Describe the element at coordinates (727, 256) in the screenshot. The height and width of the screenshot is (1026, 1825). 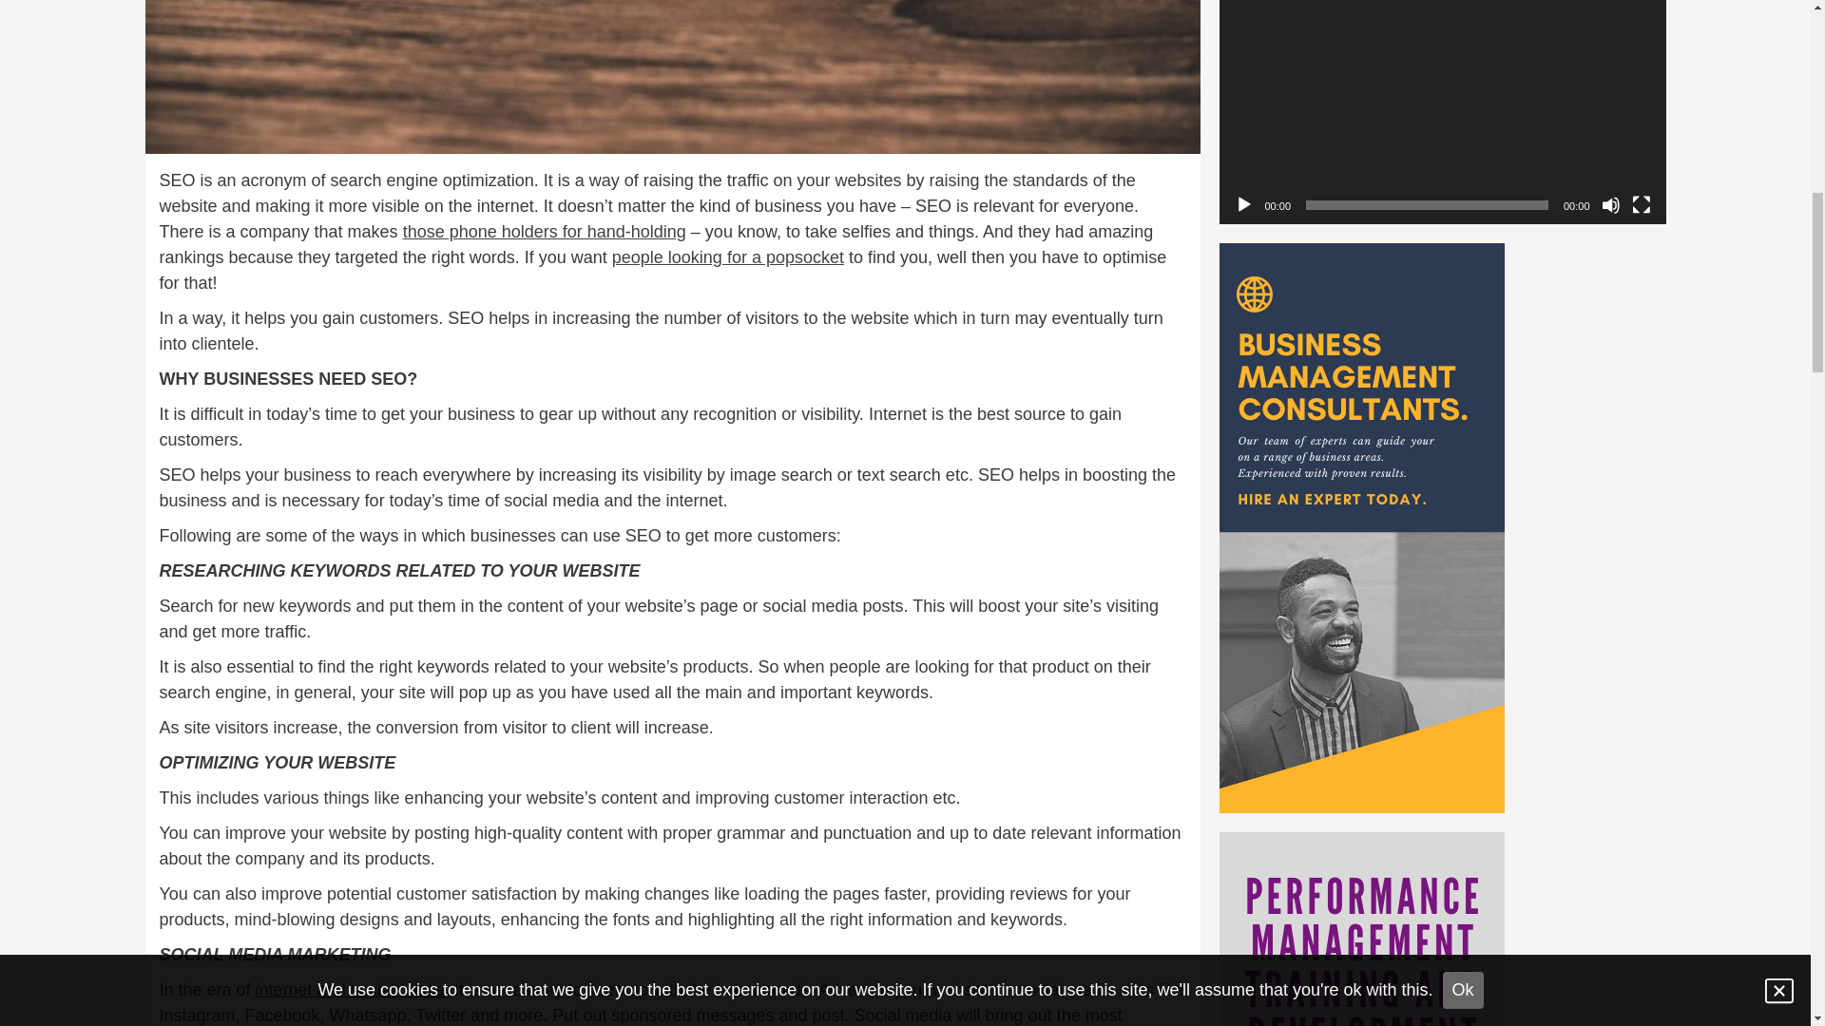
I see `people looking for a popsocket` at that location.